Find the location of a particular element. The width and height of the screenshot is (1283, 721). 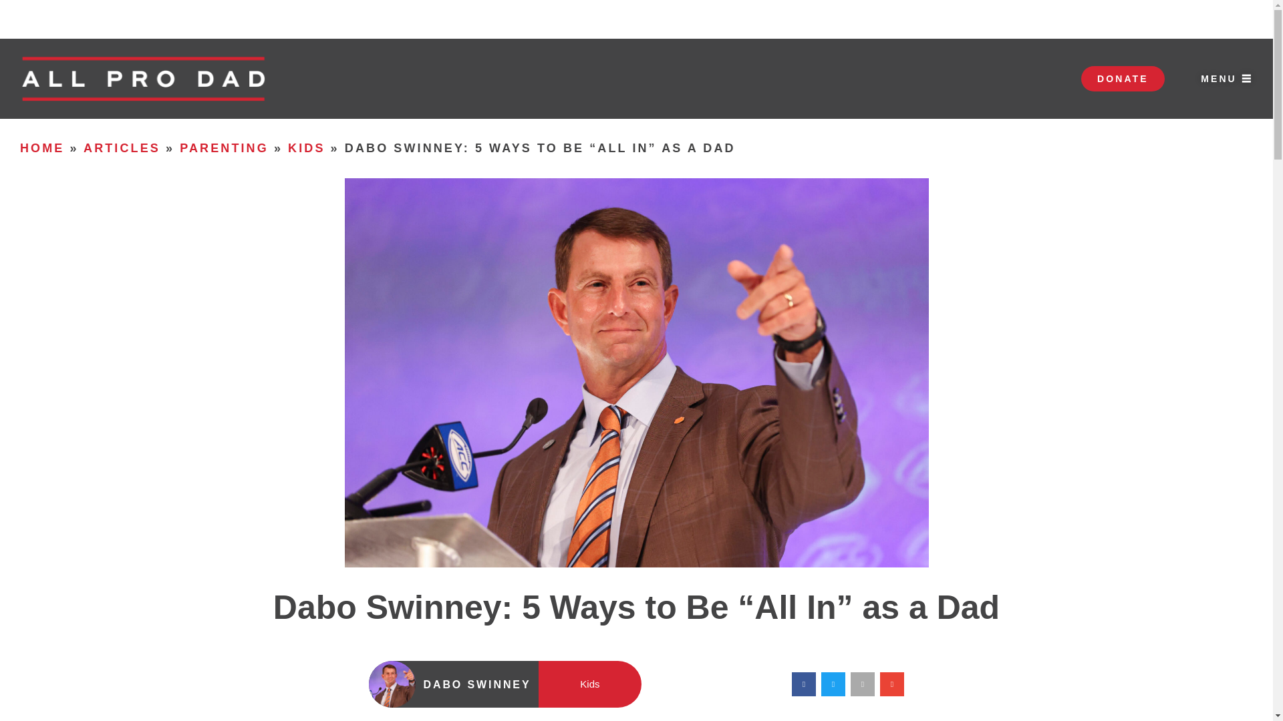

HOME is located at coordinates (42, 148).